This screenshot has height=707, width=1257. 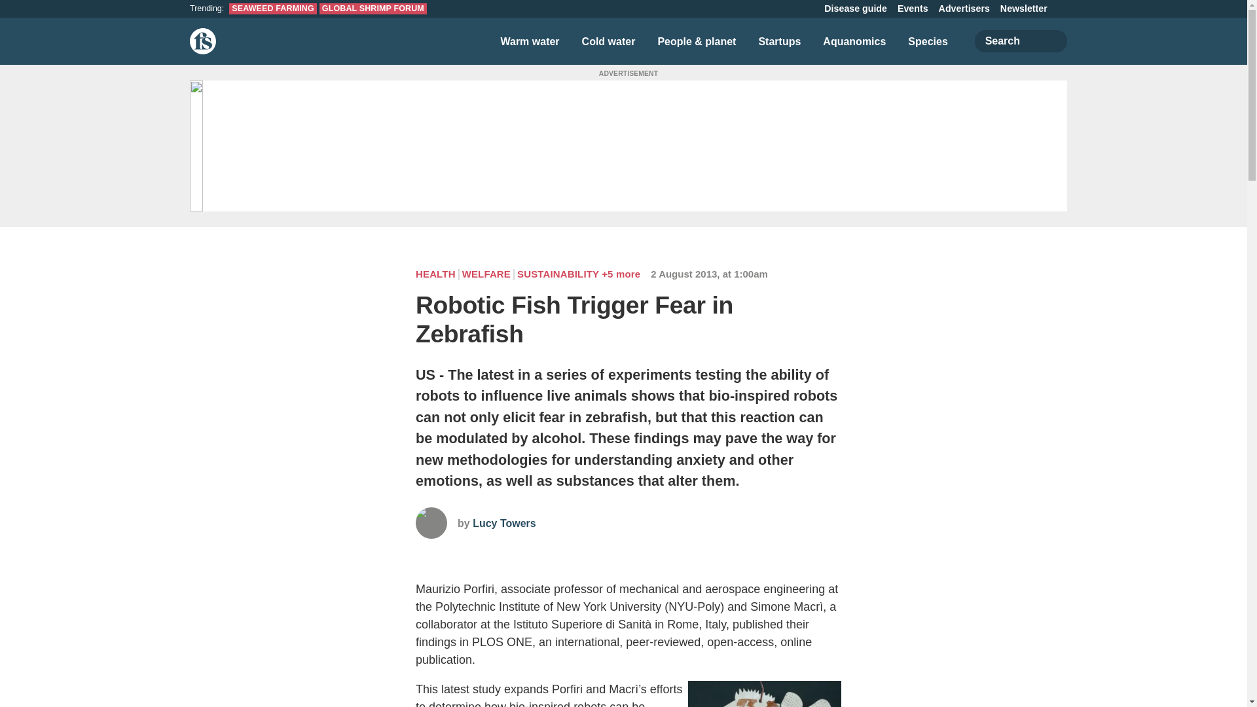 I want to click on LinkedIn, so click(x=770, y=8).